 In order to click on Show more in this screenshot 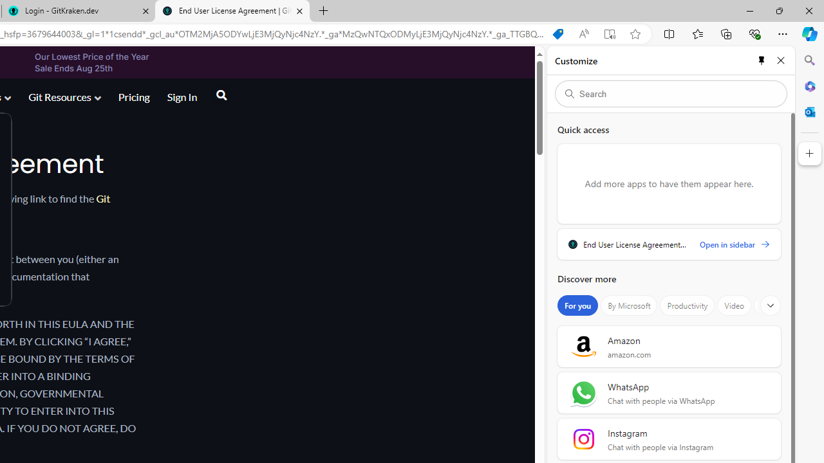, I will do `click(771, 305)`.